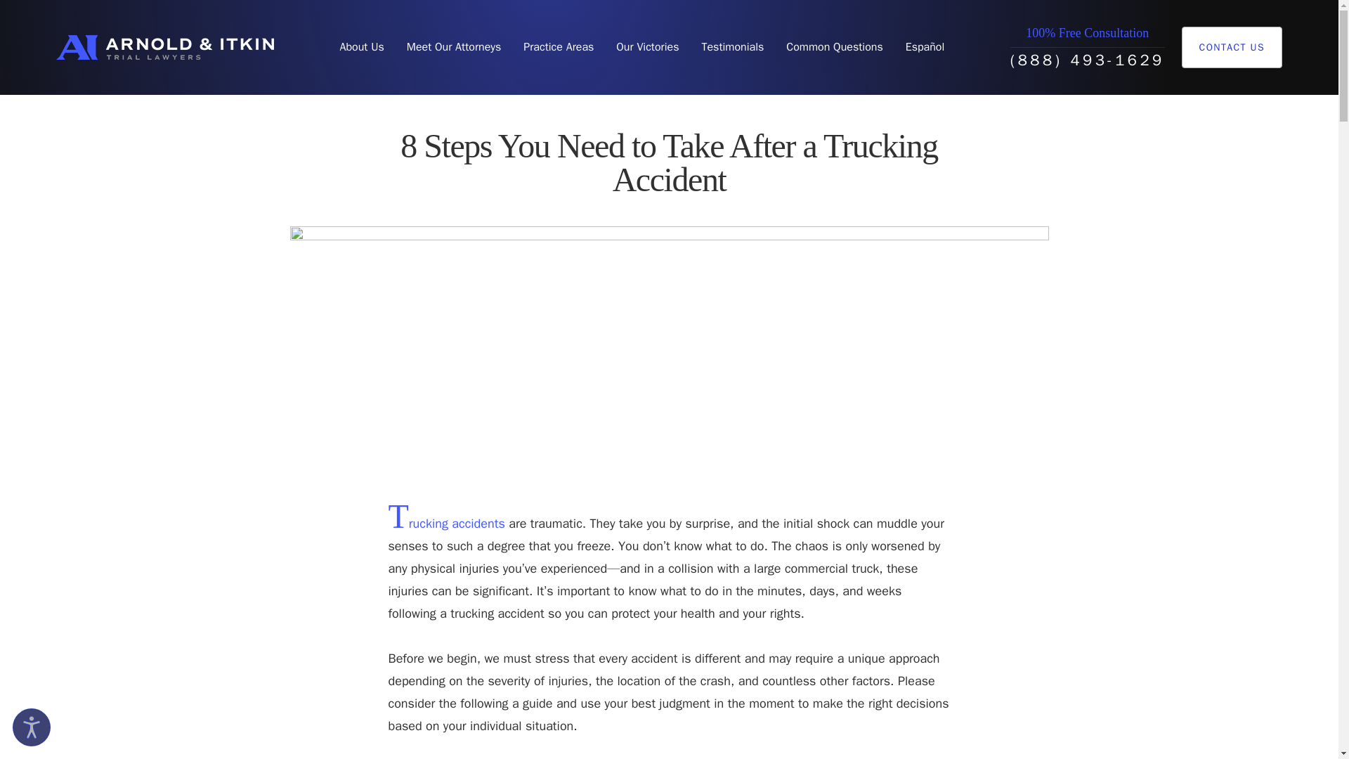  I want to click on Meet Our Attorneys, so click(454, 47).